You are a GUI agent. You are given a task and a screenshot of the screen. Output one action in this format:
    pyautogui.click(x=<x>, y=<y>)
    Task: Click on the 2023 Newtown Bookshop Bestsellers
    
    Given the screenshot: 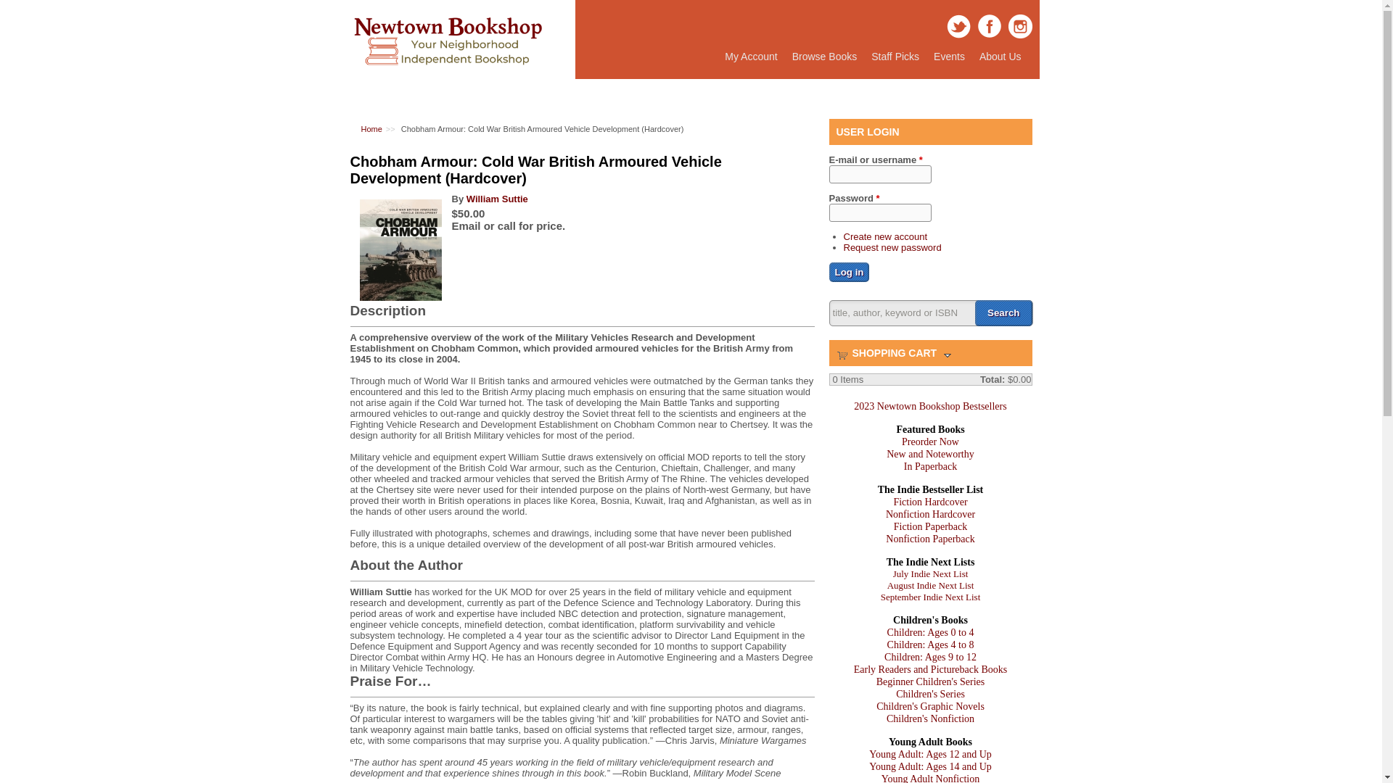 What is the action you would take?
    pyautogui.click(x=849, y=271)
    